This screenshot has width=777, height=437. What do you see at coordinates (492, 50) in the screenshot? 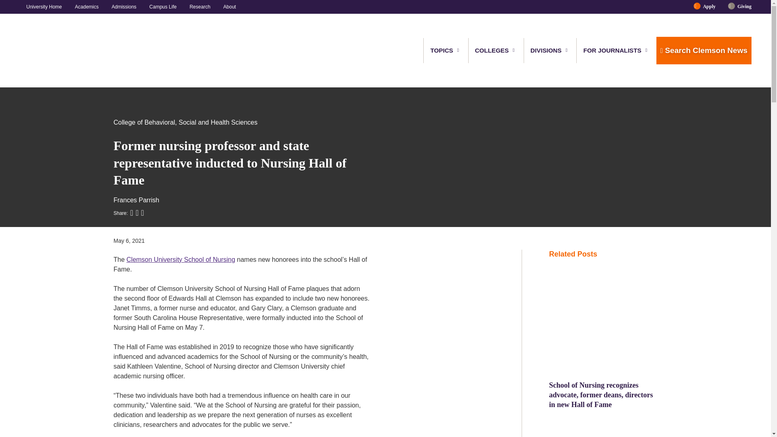
I see `COLLEGES` at bounding box center [492, 50].